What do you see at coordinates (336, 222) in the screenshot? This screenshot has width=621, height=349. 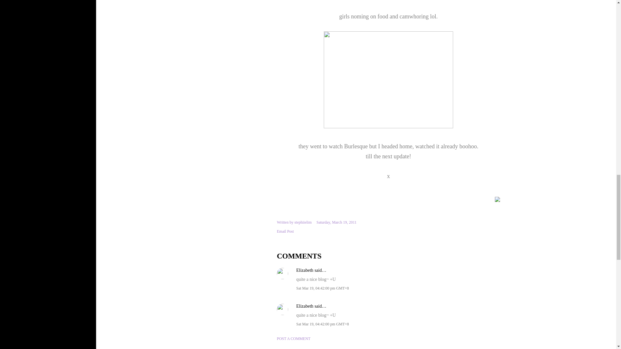 I see `permanent link` at bounding box center [336, 222].